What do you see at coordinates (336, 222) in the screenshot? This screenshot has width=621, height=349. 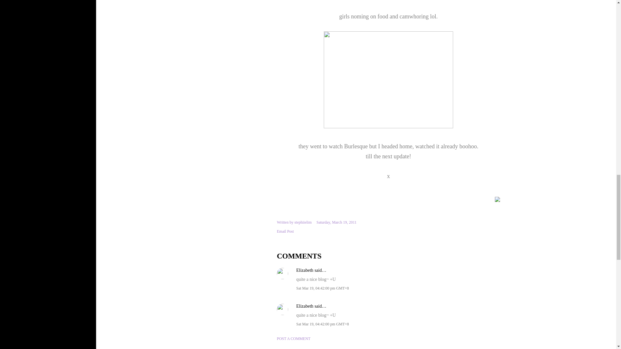 I see `permanent link` at bounding box center [336, 222].